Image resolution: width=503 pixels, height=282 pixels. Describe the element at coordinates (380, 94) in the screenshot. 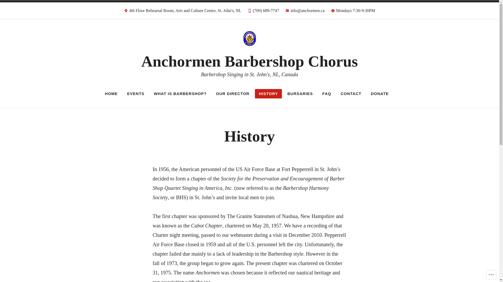

I see `DONATE` at that location.